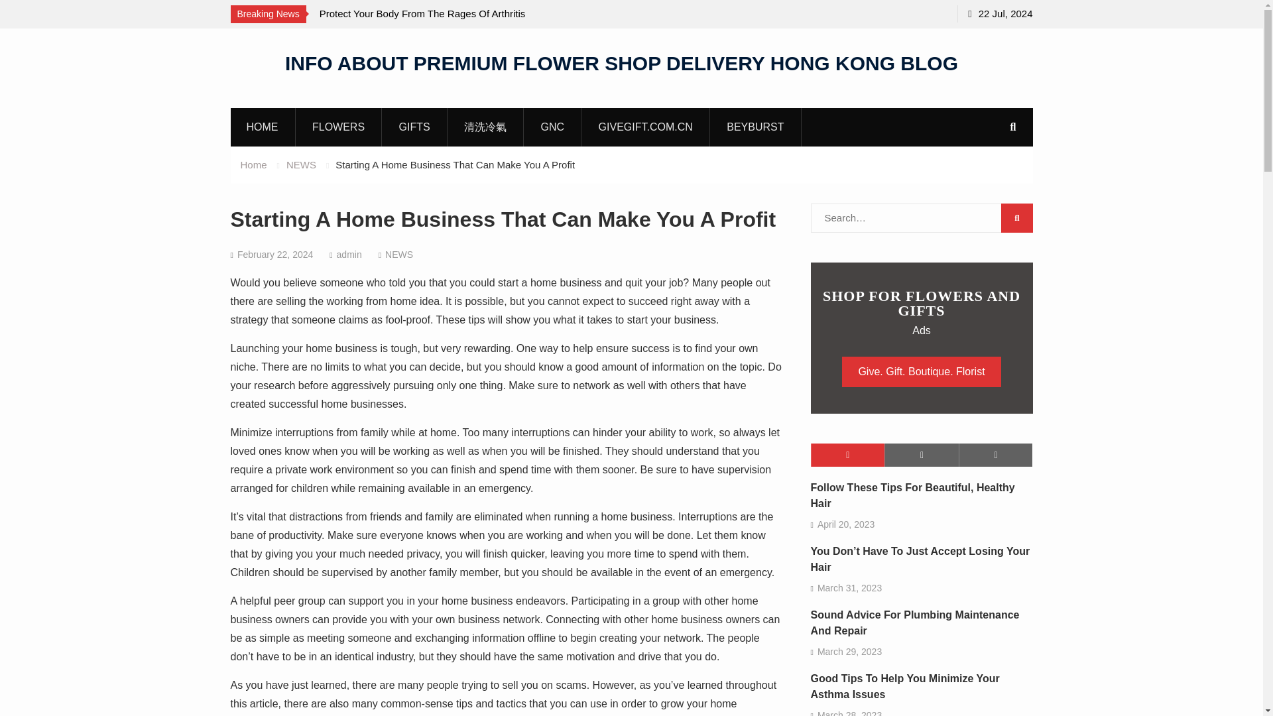  Describe the element at coordinates (415, 127) in the screenshot. I see `GIFTS` at that location.